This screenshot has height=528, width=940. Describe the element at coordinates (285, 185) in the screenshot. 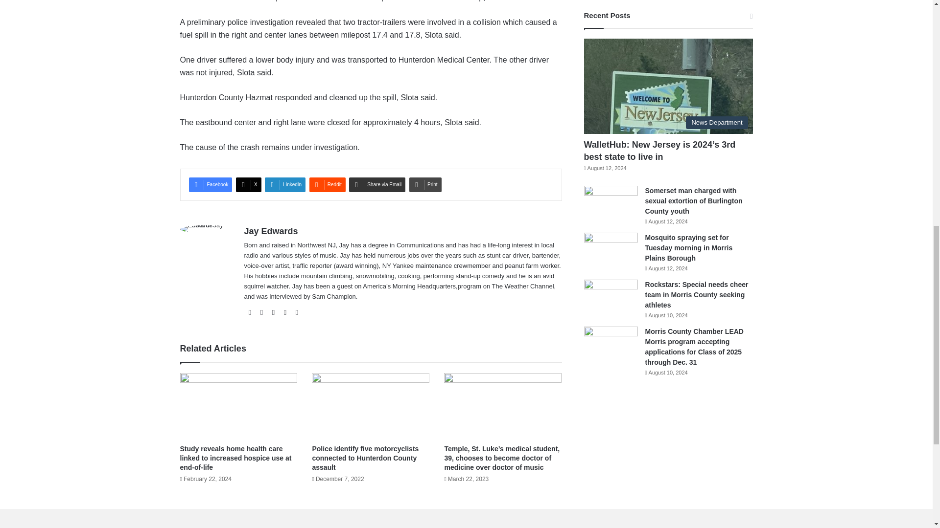

I see `LinkedIn` at that location.